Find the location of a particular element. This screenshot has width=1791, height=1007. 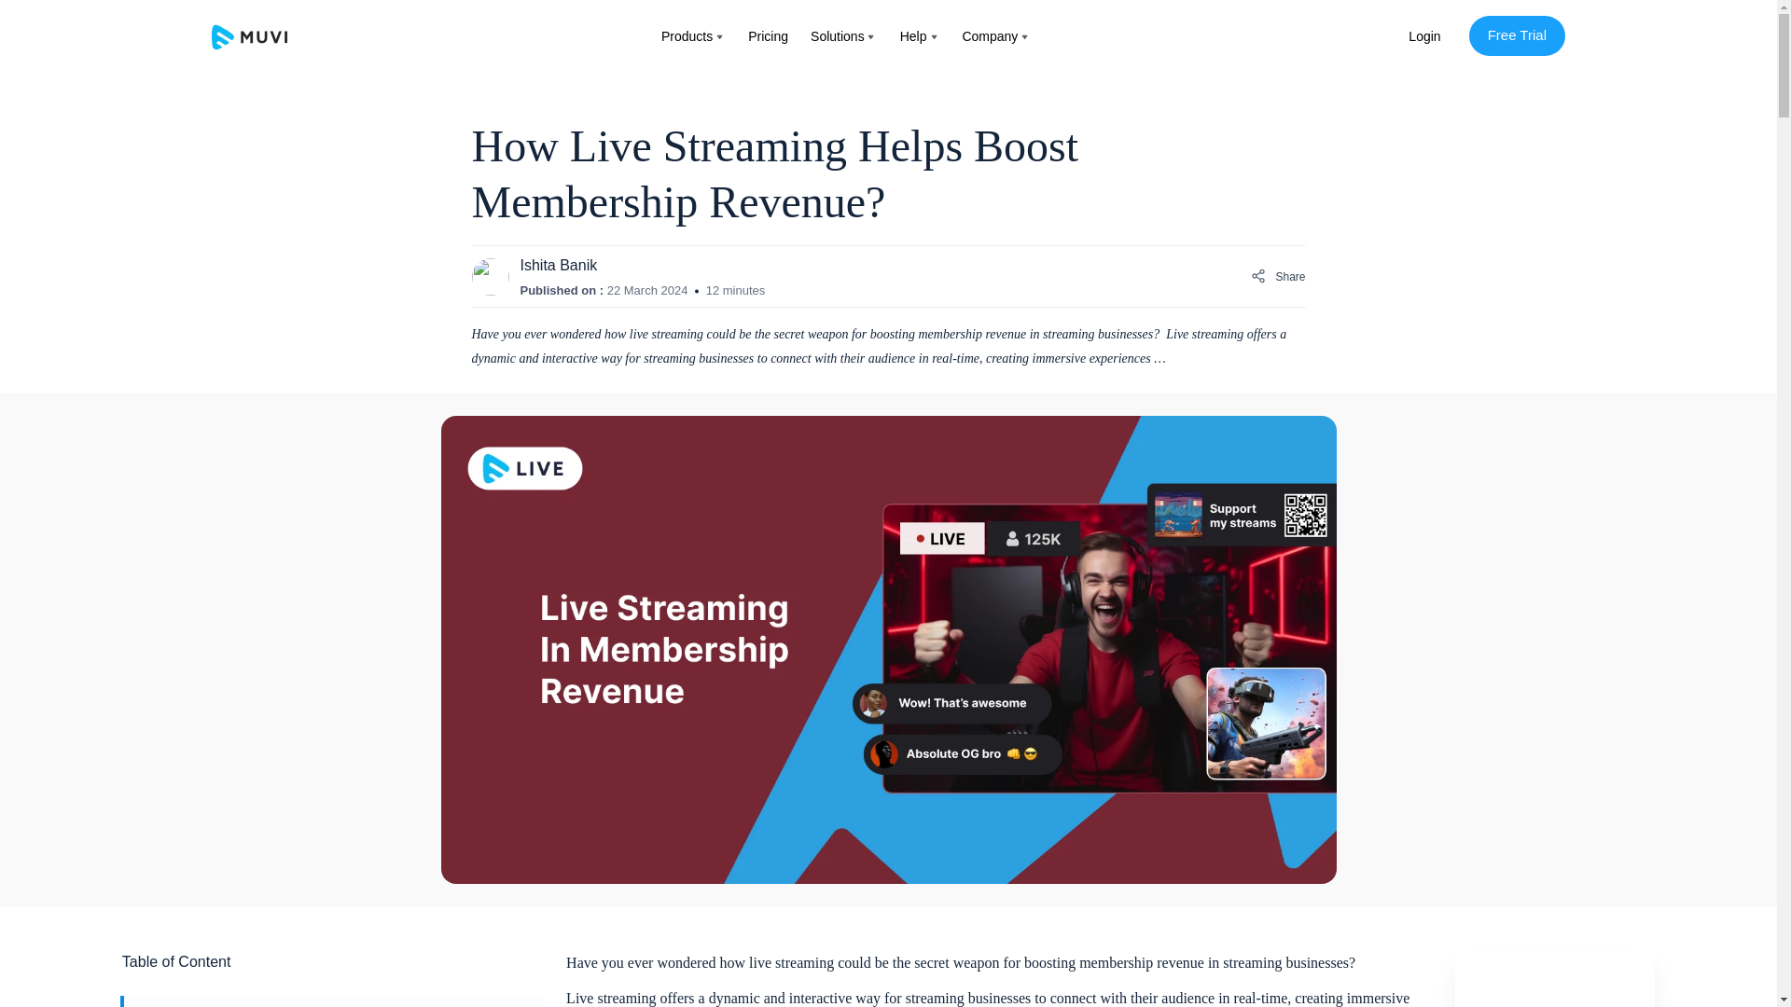

Pricing is located at coordinates (768, 36).